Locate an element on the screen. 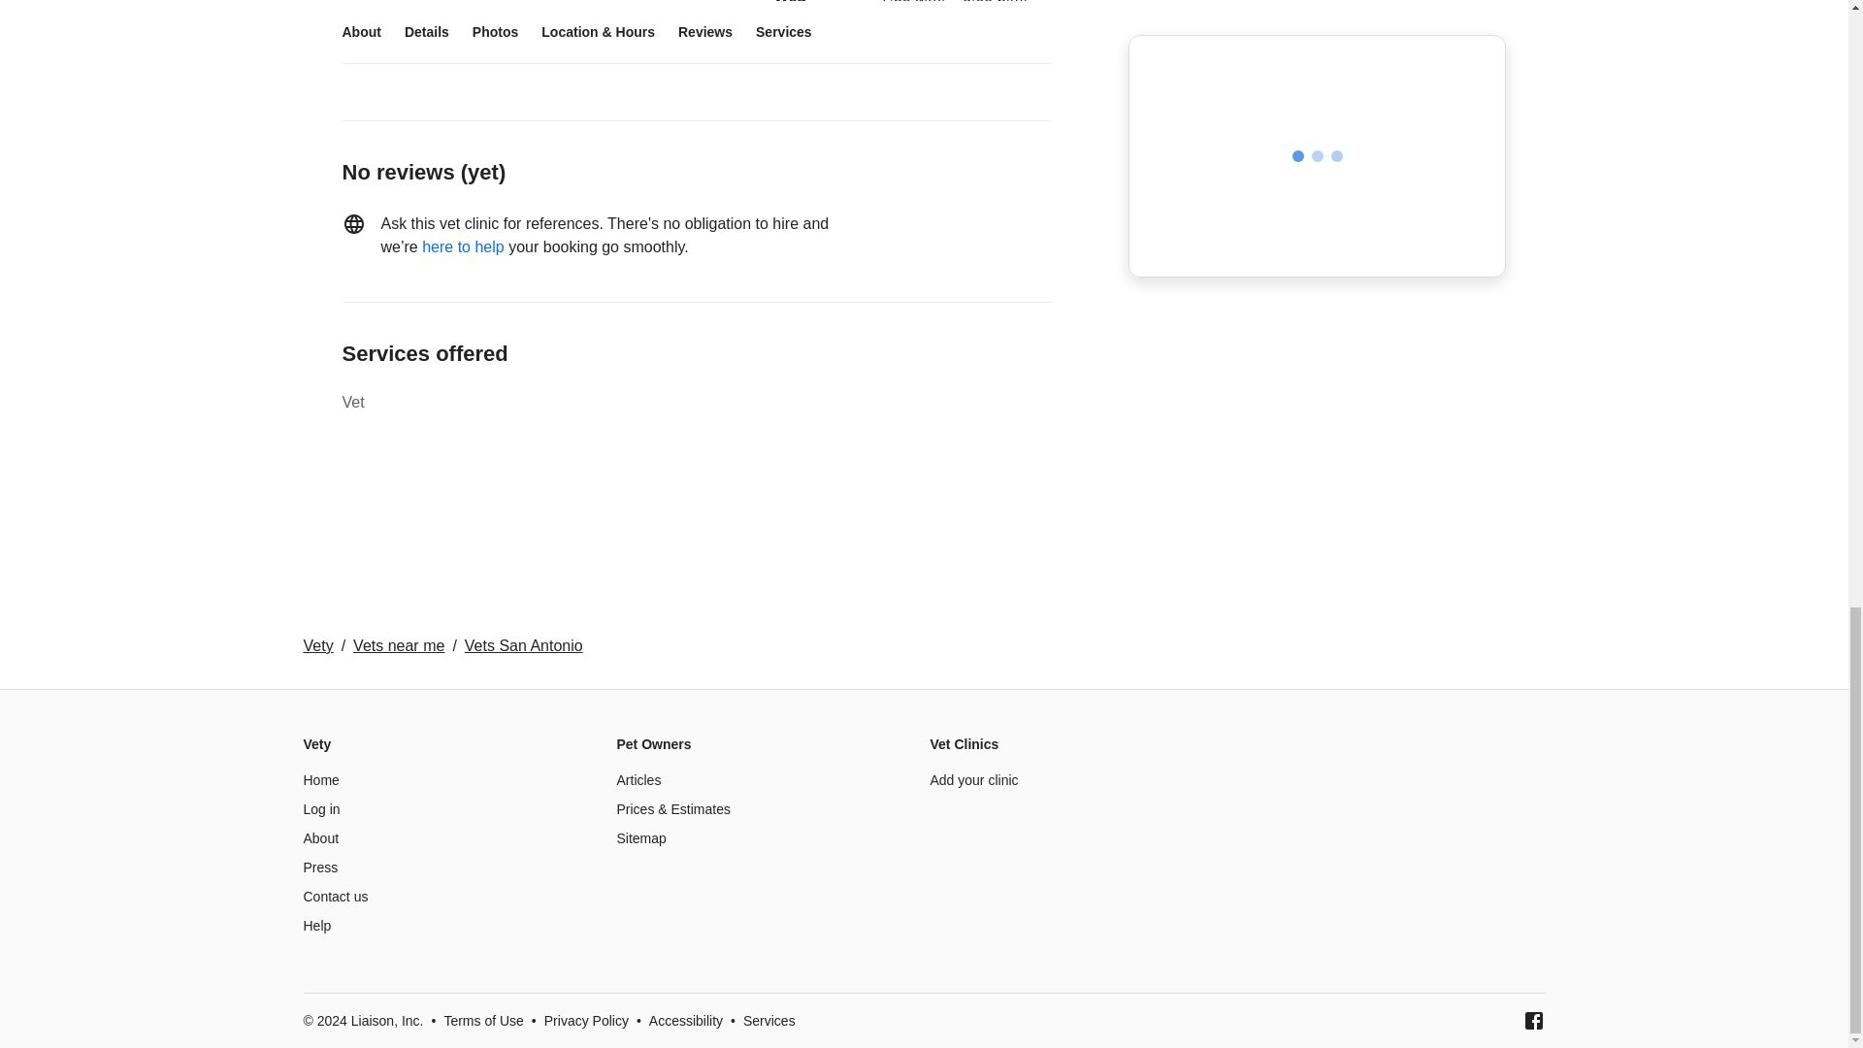 The width and height of the screenshot is (1863, 1048). Vety is located at coordinates (317, 644).